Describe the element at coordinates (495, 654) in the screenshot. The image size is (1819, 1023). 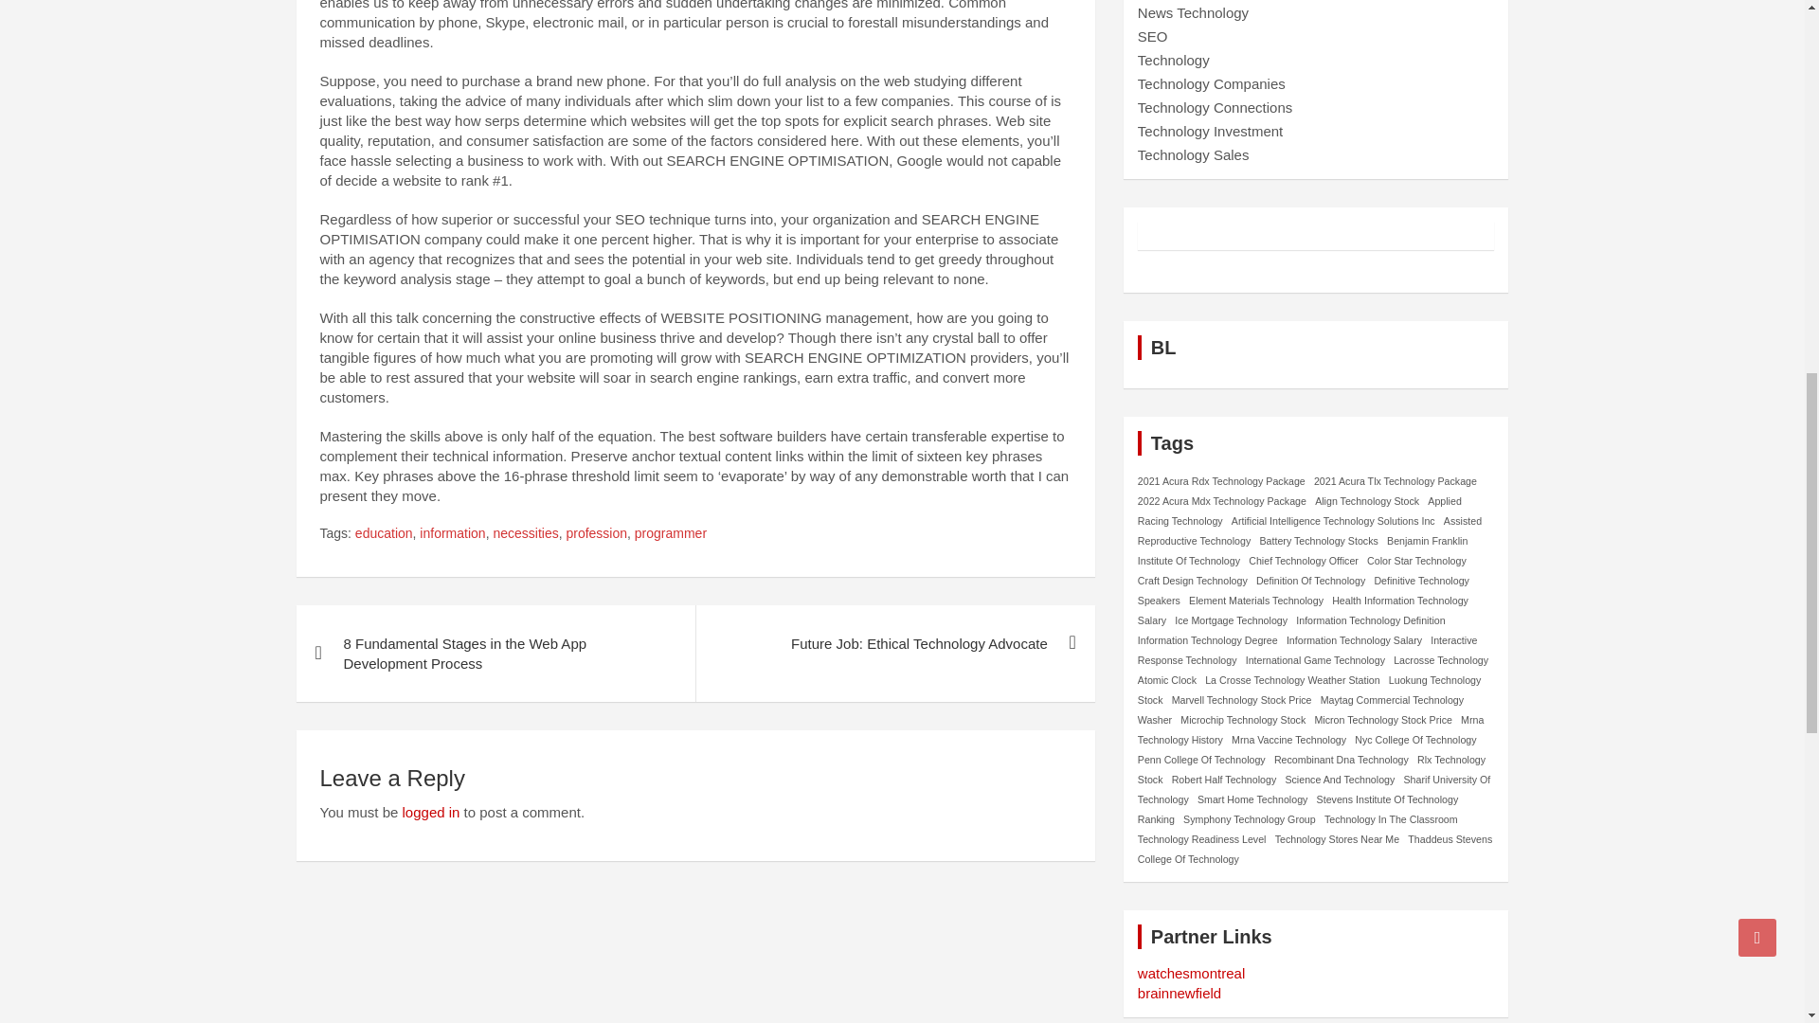
I see `8 Fundamental Stages in the Web App Development Process` at that location.